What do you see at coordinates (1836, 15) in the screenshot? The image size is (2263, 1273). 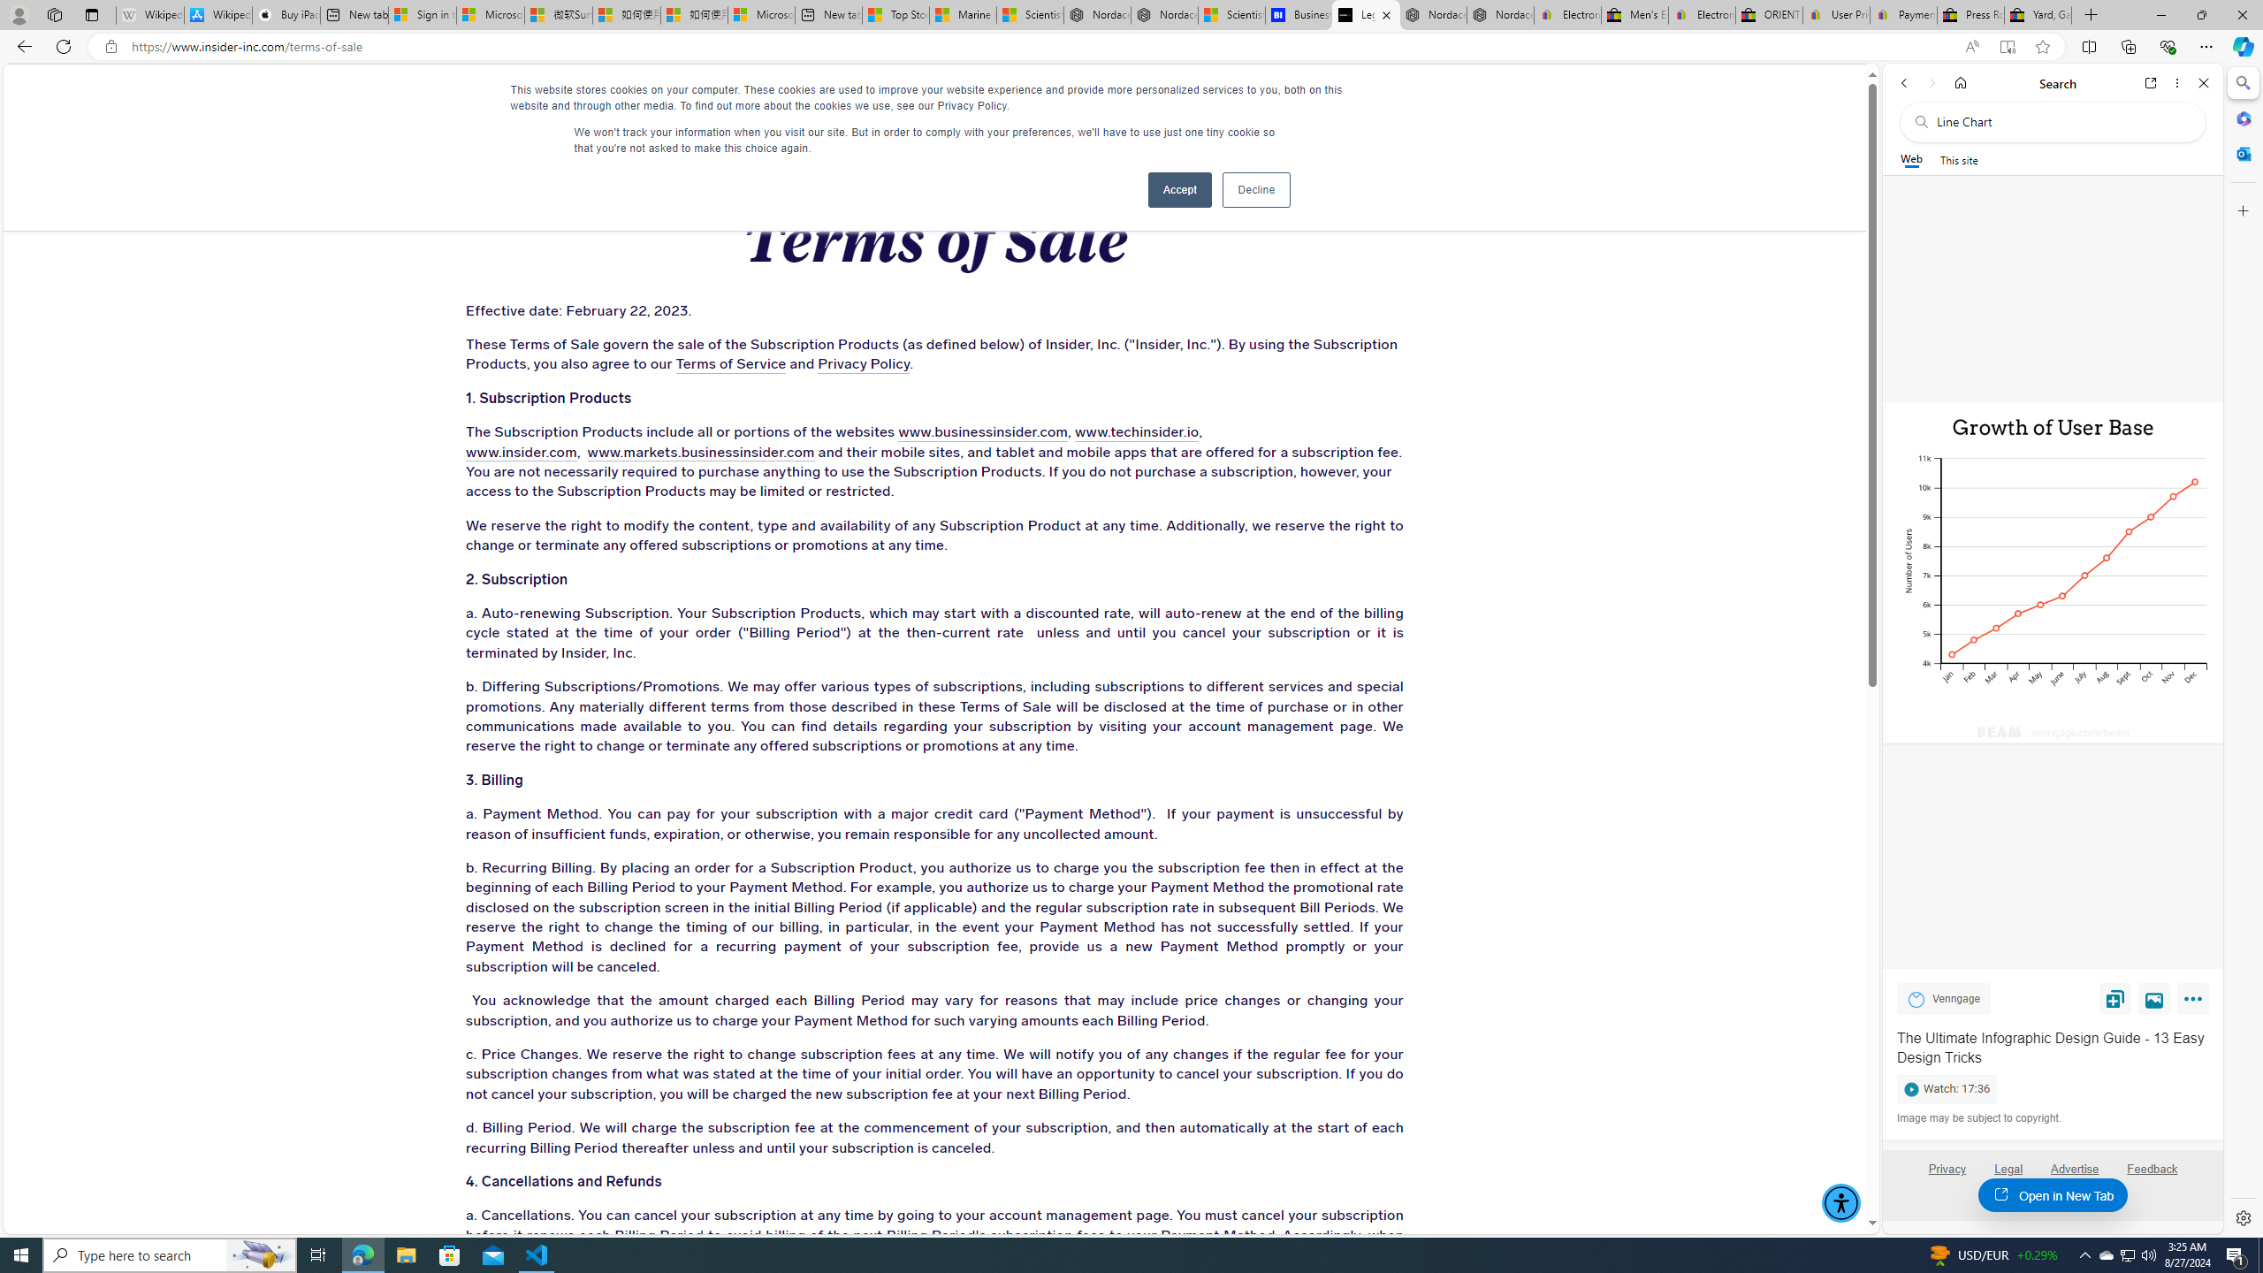 I see `User Privacy Notice | eBay` at bounding box center [1836, 15].